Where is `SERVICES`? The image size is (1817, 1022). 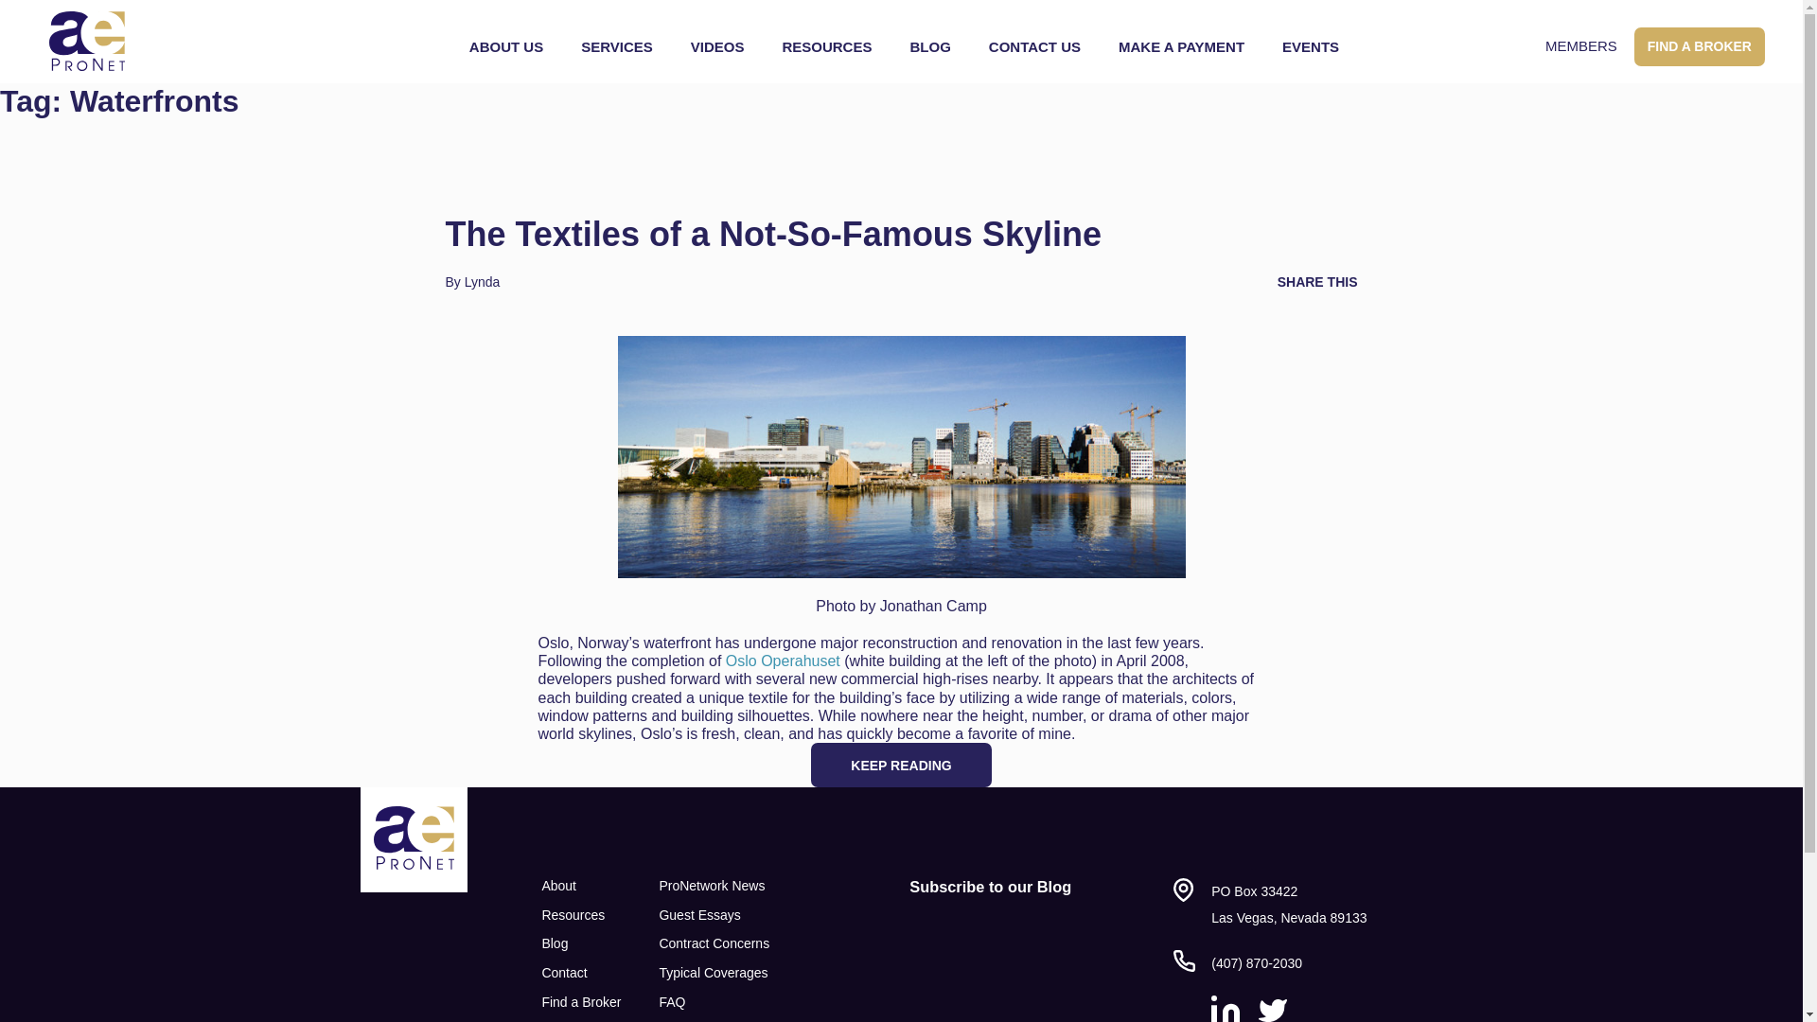 SERVICES is located at coordinates (617, 47).